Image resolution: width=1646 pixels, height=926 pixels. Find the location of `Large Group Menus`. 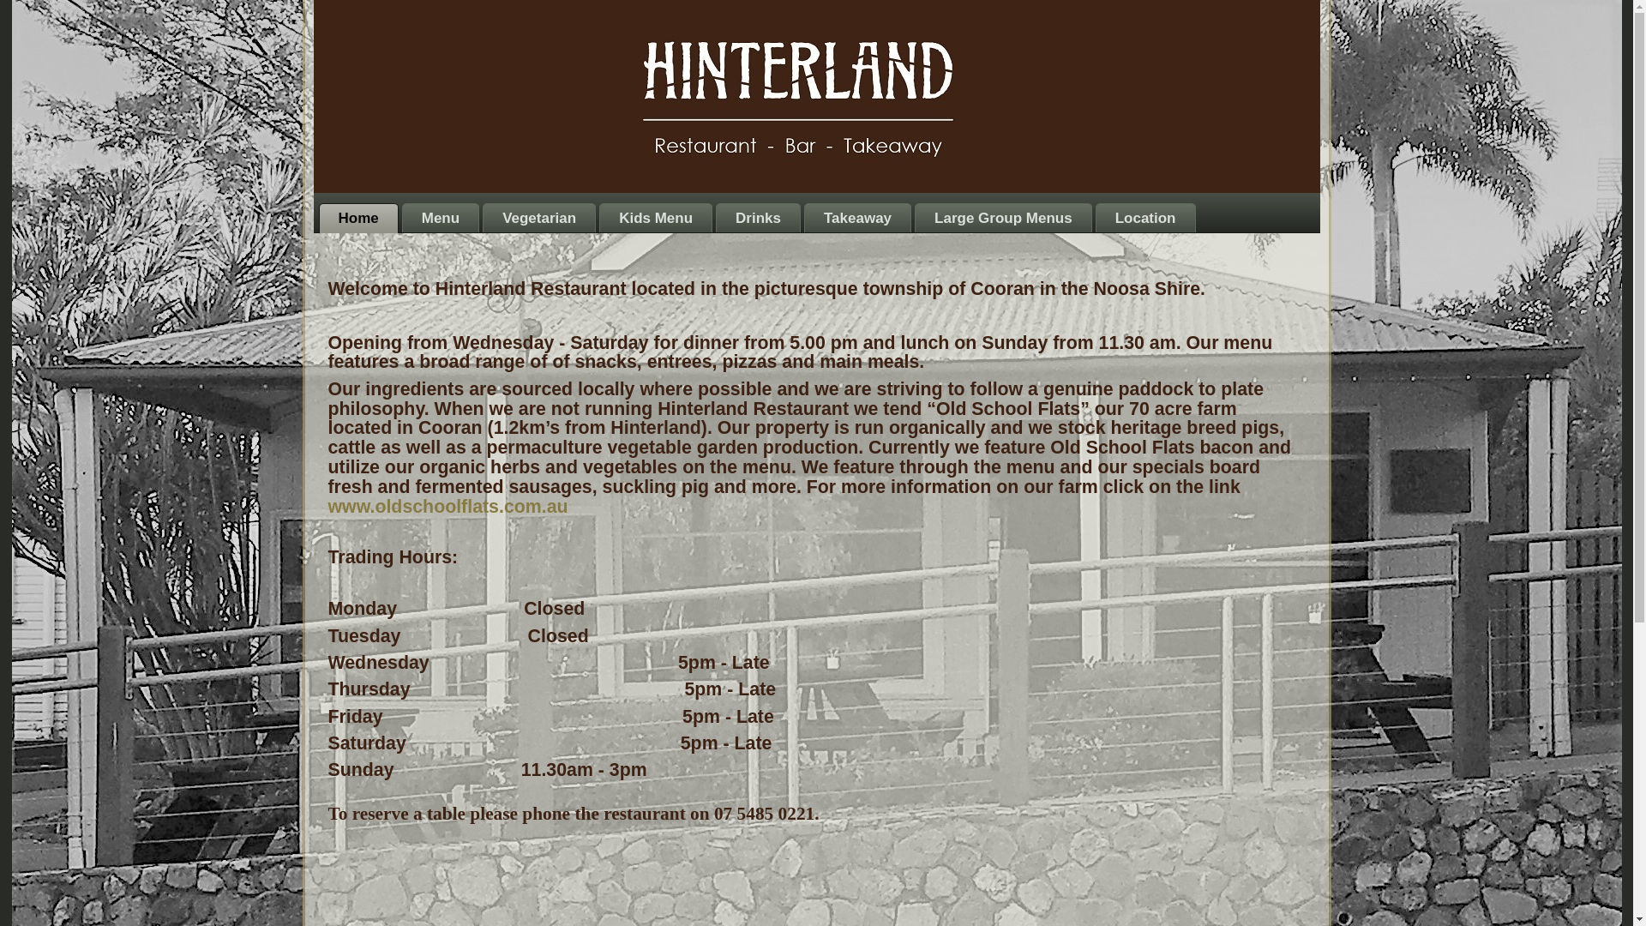

Large Group Menus is located at coordinates (1003, 218).